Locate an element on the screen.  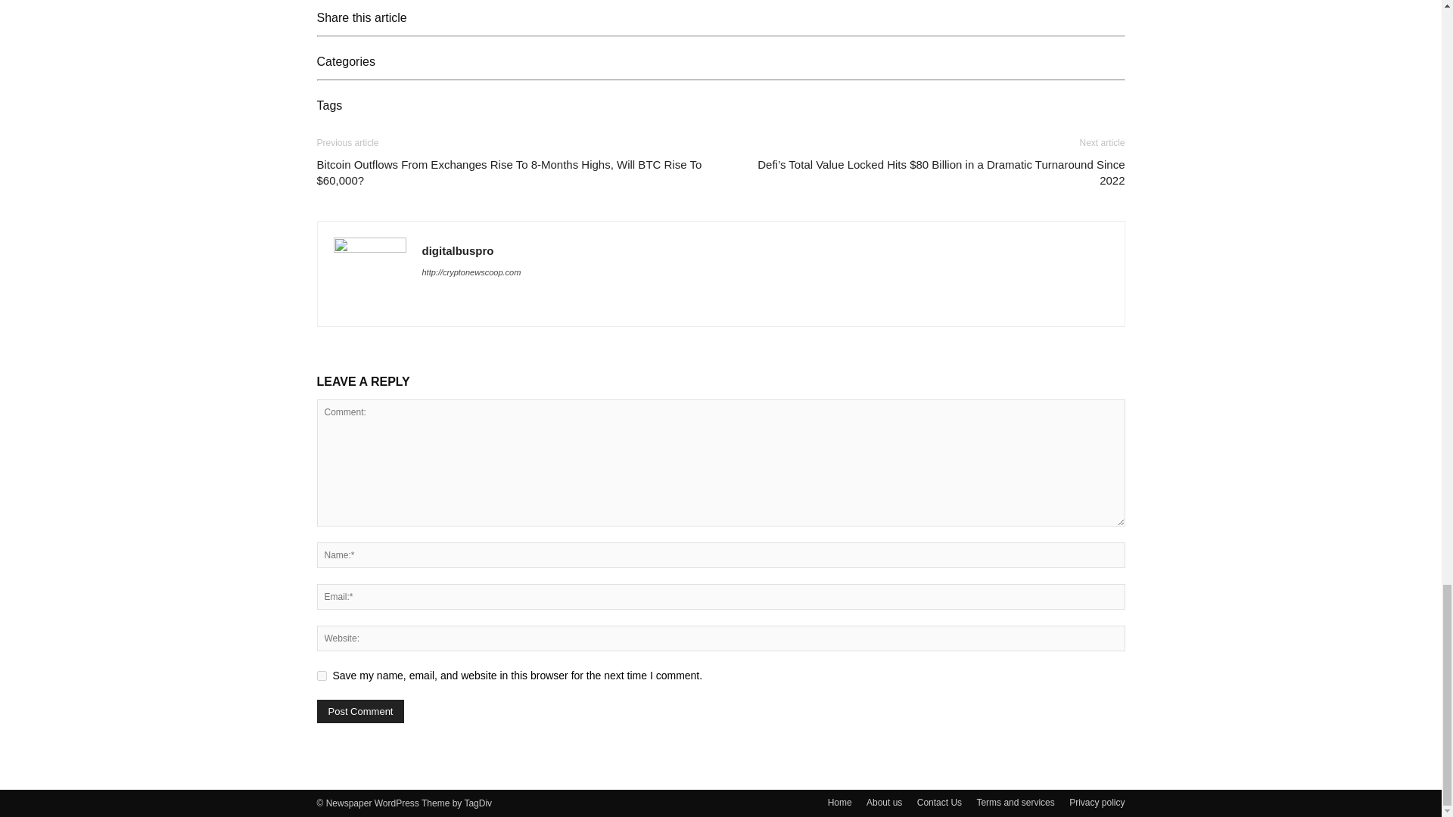
yes is located at coordinates (321, 675).